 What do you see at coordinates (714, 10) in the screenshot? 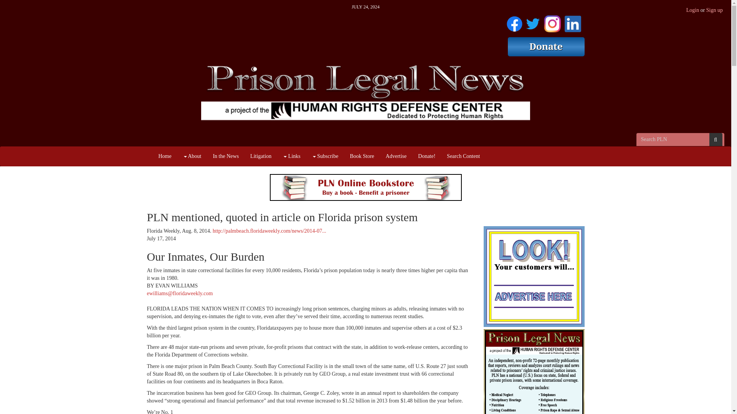
I see `Sign up` at bounding box center [714, 10].